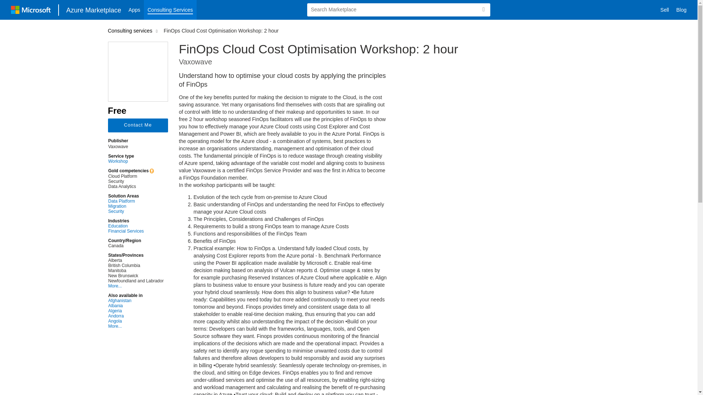 The height and width of the screenshot is (395, 703). What do you see at coordinates (136, 231) in the screenshot?
I see `Financial Services` at bounding box center [136, 231].